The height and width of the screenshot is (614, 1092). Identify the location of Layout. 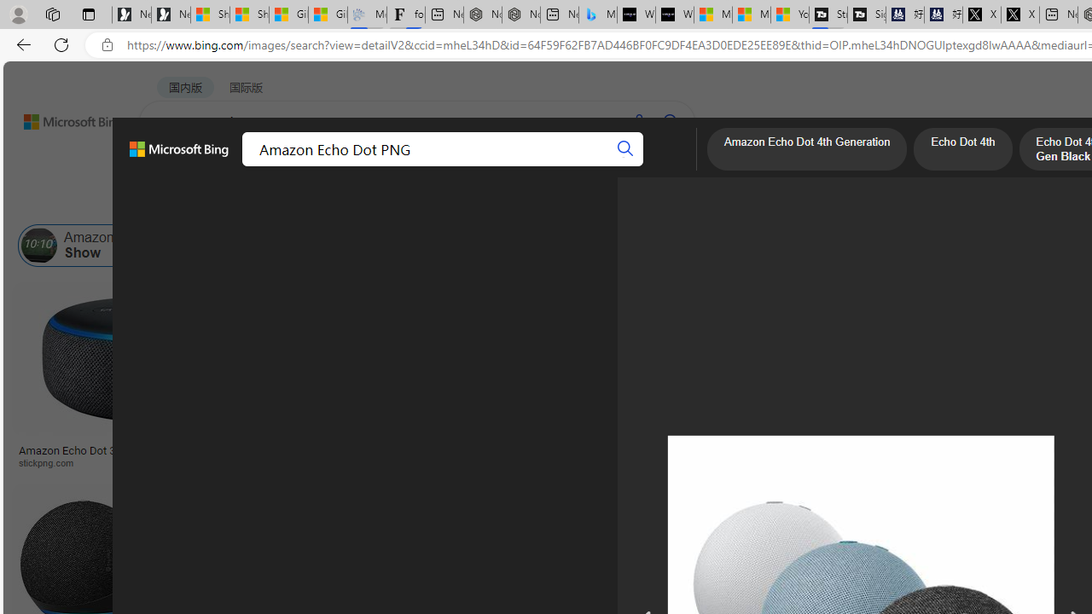
(379, 203).